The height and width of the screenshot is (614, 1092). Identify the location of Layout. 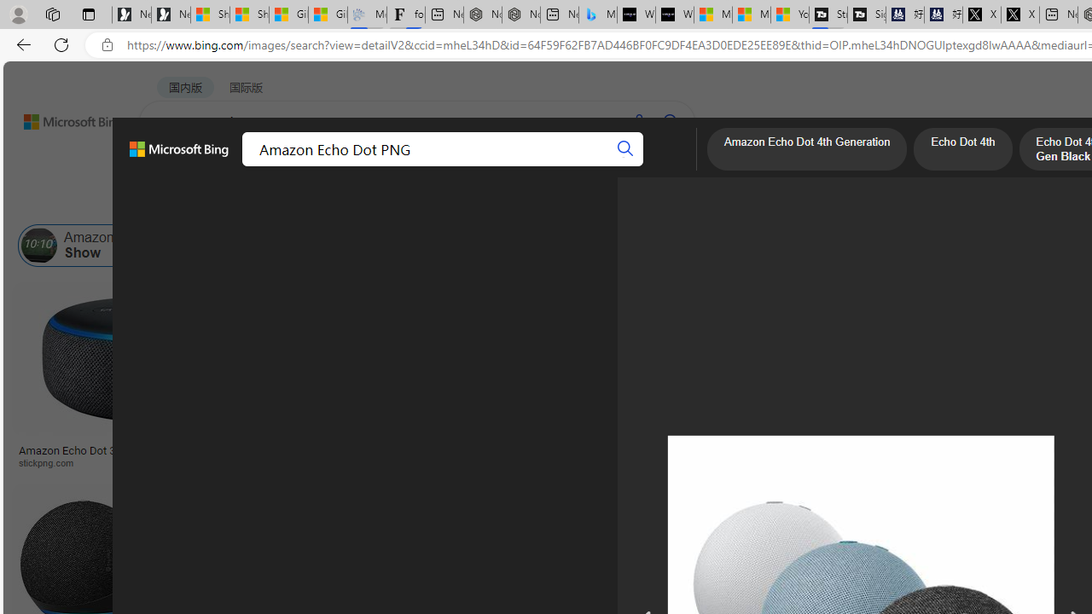
(379, 203).